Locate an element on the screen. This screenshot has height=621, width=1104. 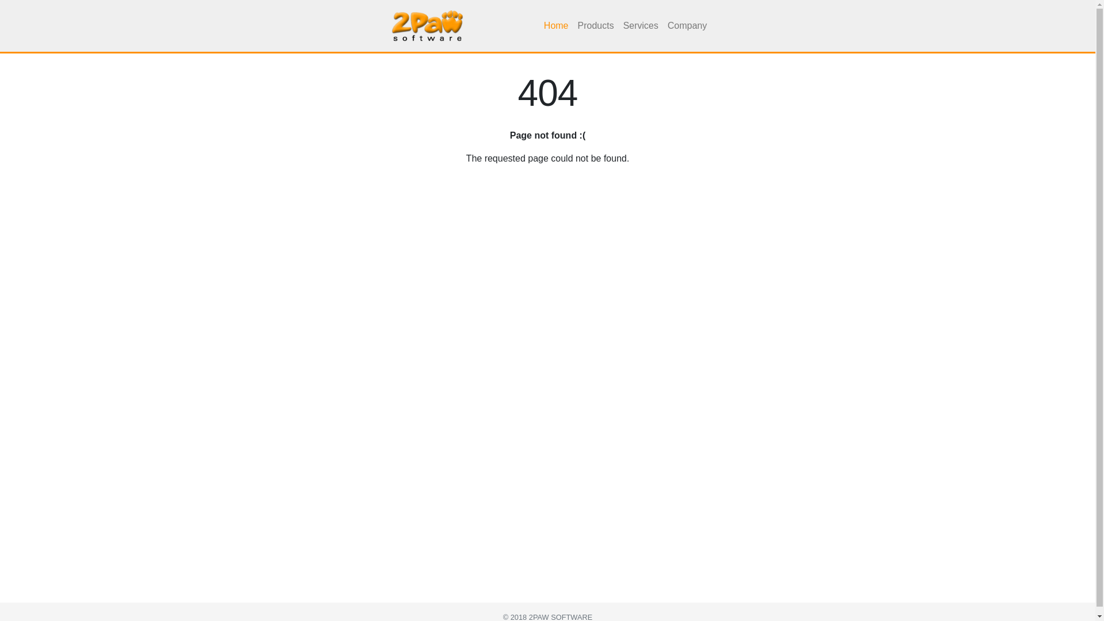
Home is located at coordinates (557, 26).